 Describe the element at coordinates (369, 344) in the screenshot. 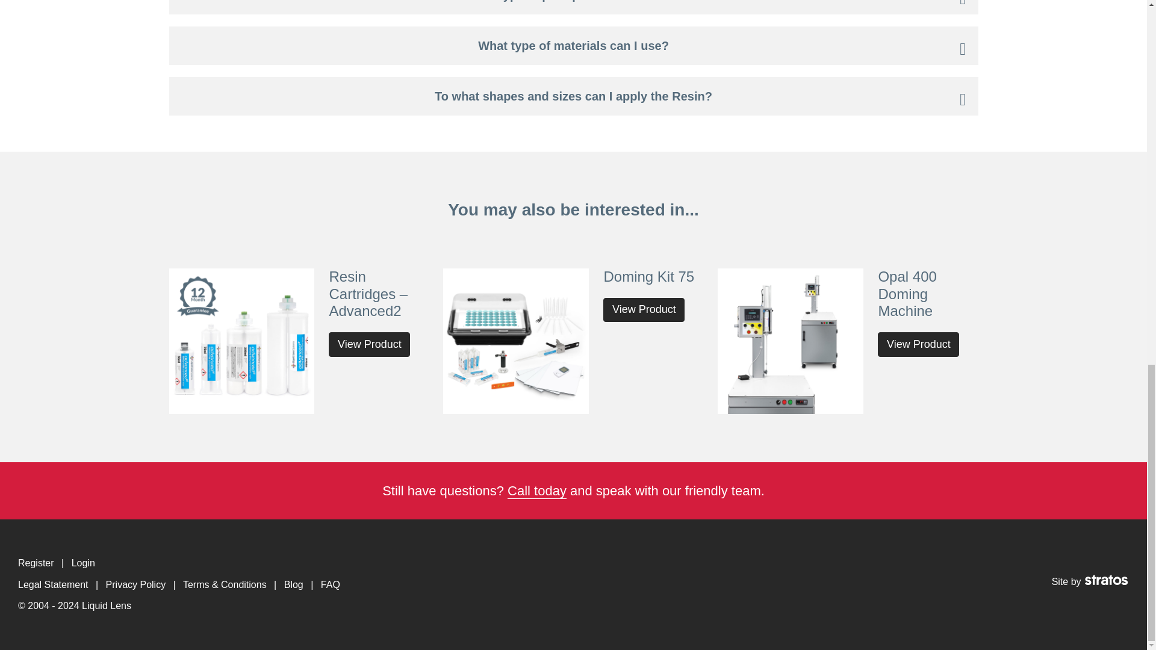

I see `View Product` at that location.